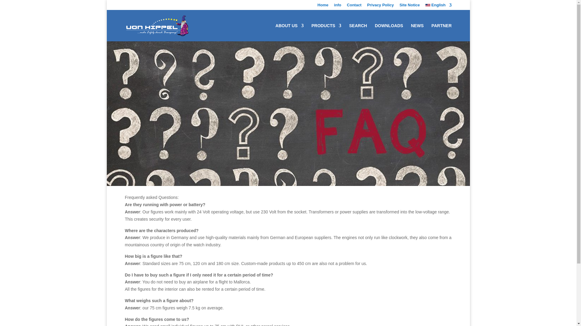  Describe the element at coordinates (354, 6) in the screenshot. I see `Contact` at that location.